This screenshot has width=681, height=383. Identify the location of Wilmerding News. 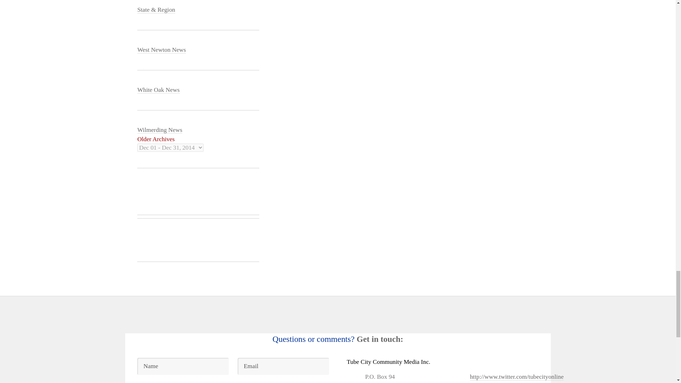
(160, 130).